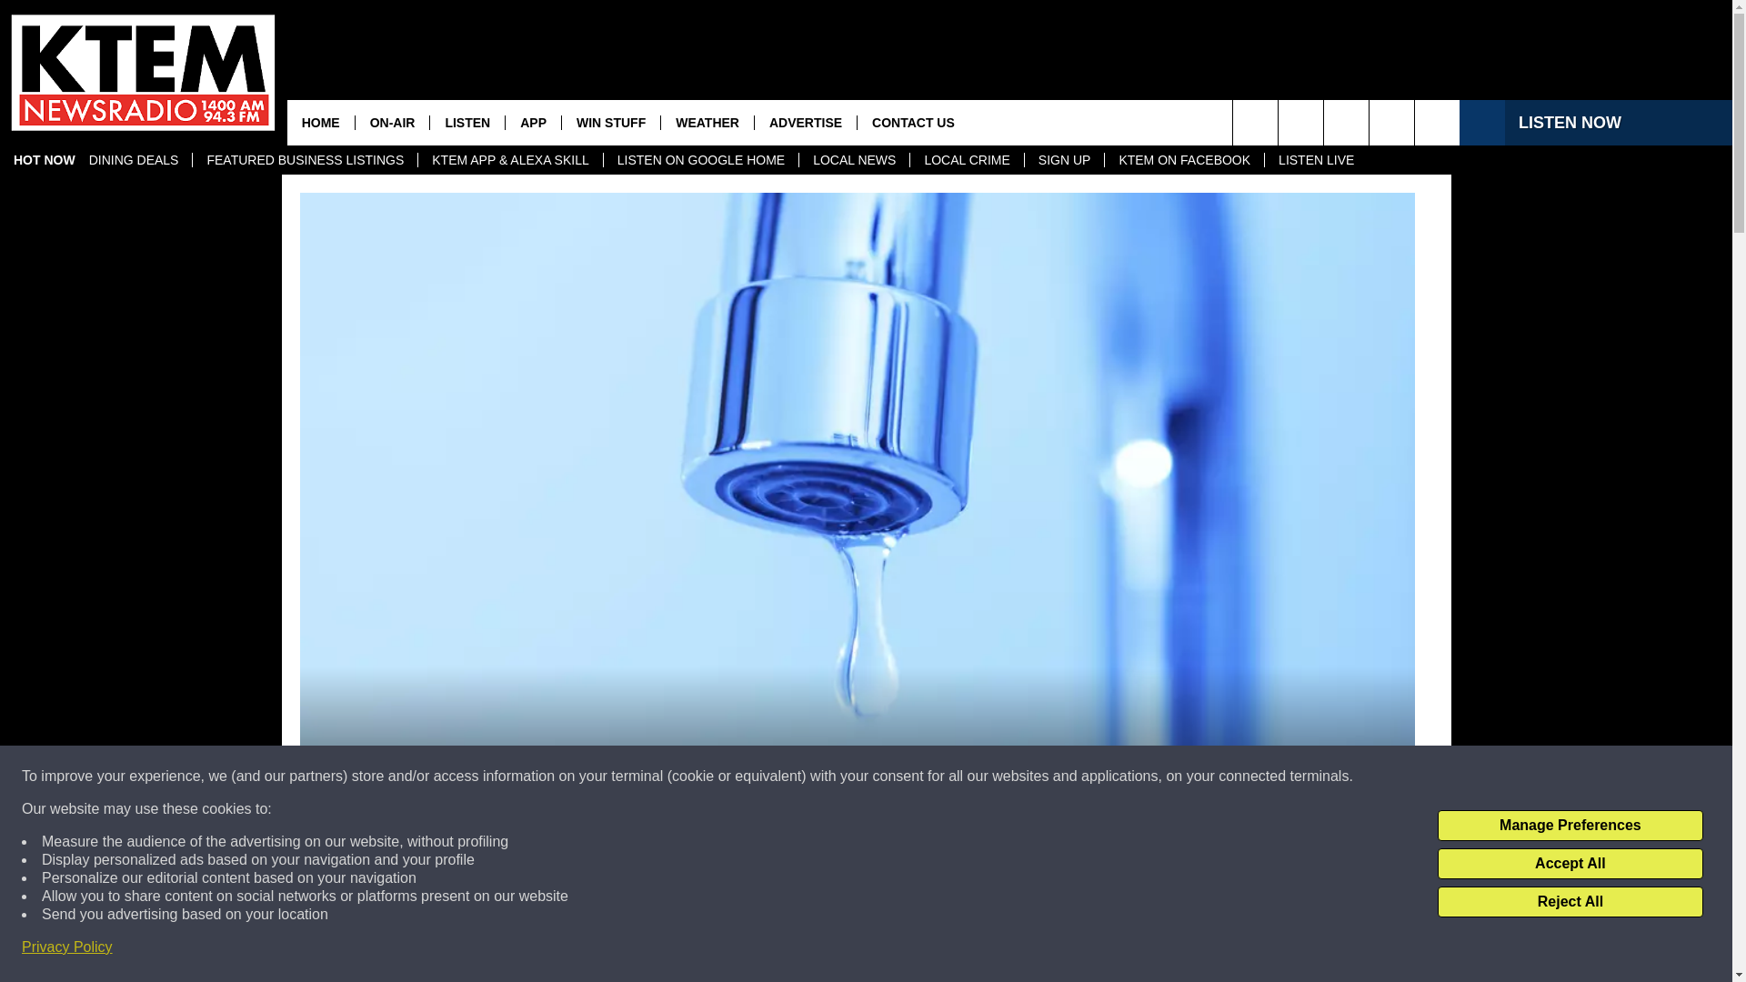 Image resolution: width=1746 pixels, height=982 pixels. Describe the element at coordinates (1093, 949) in the screenshot. I see `Share on Twitter` at that location.